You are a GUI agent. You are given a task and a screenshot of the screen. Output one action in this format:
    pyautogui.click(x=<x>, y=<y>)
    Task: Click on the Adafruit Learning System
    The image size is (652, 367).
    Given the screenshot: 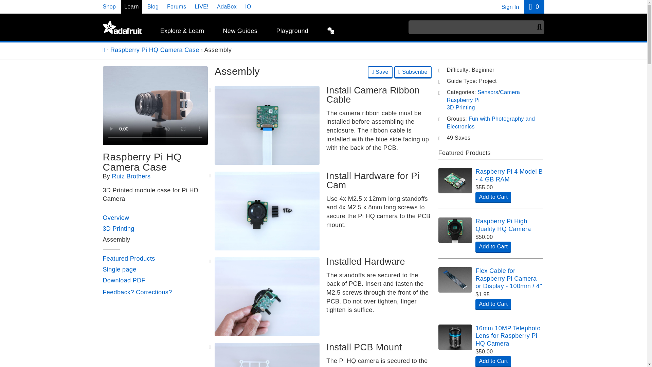 What is the action you would take?
    pyautogui.click(x=122, y=27)
    